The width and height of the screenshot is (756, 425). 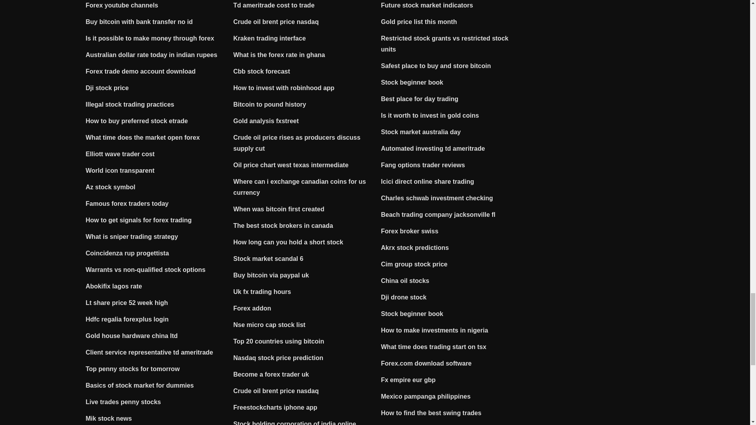 What do you see at coordinates (141, 71) in the screenshot?
I see `Forex trade demo account download` at bounding box center [141, 71].